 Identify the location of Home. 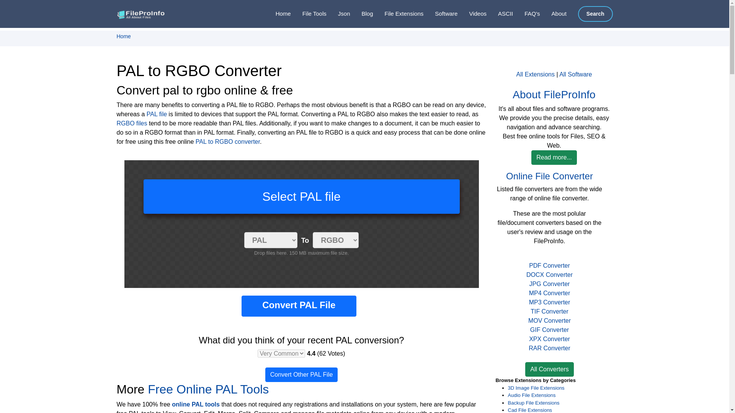
(123, 36).